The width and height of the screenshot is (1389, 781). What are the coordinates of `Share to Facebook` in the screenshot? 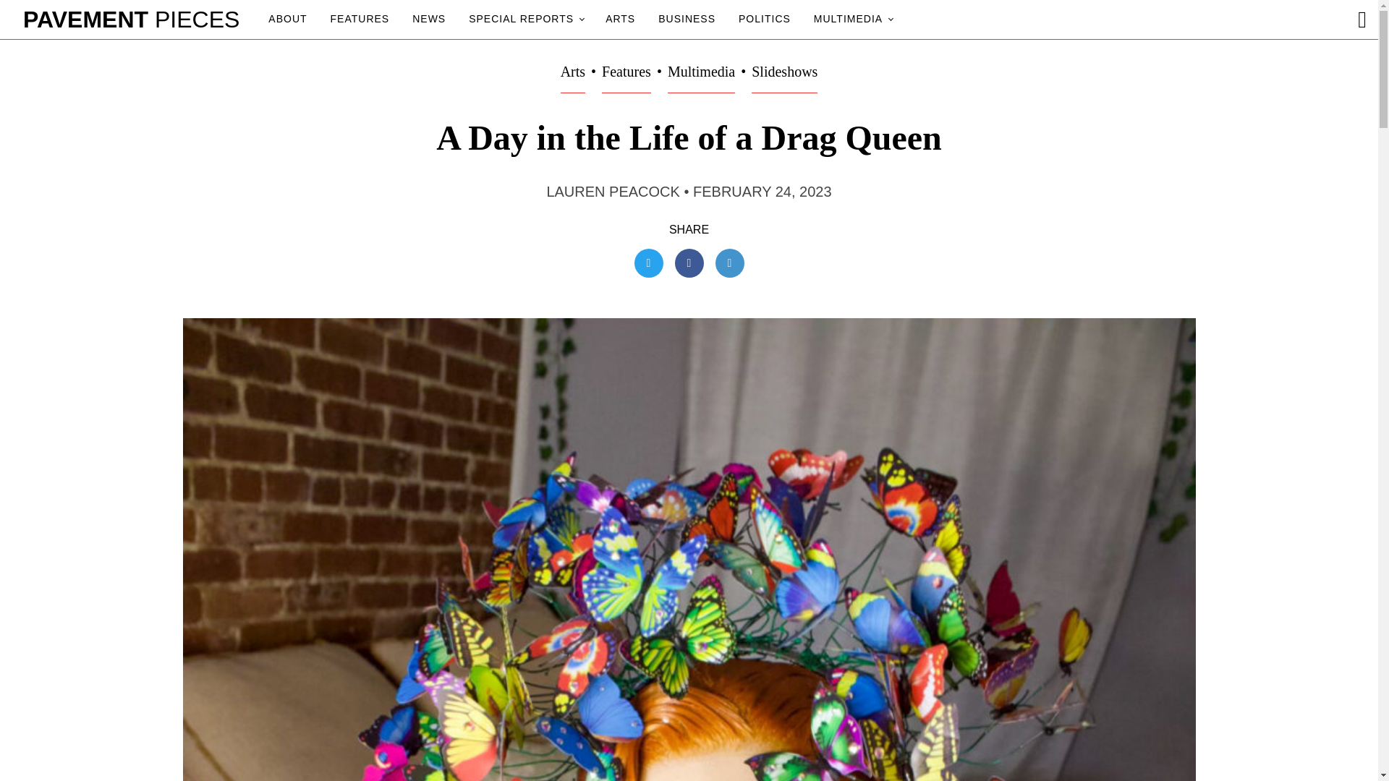 It's located at (688, 263).